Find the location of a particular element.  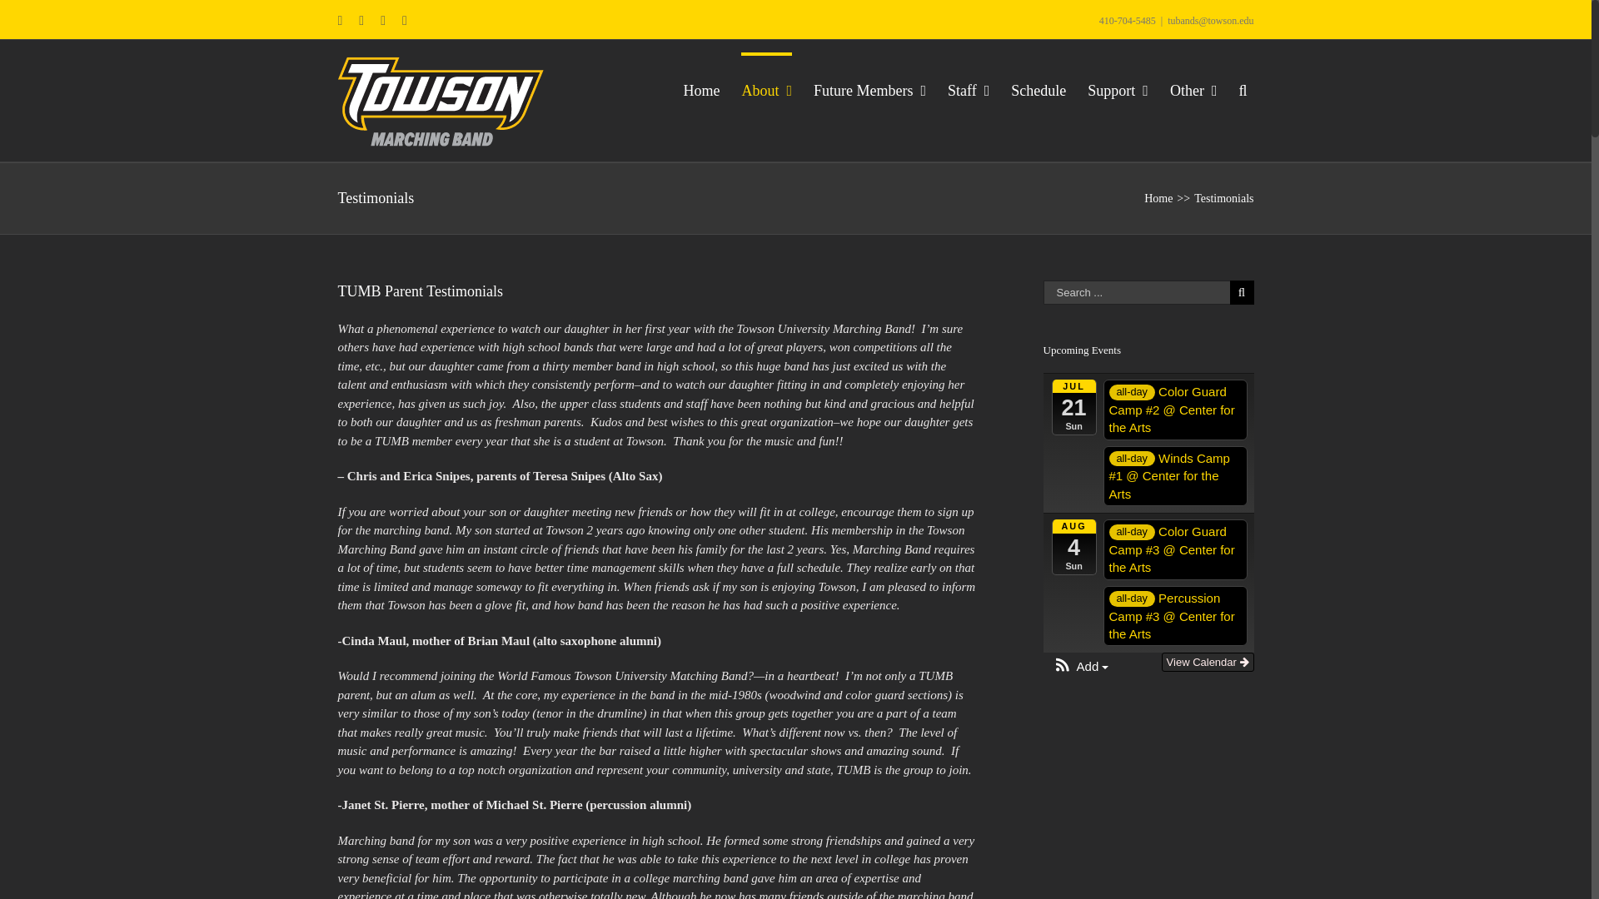

Instagram is located at coordinates (382, 21).